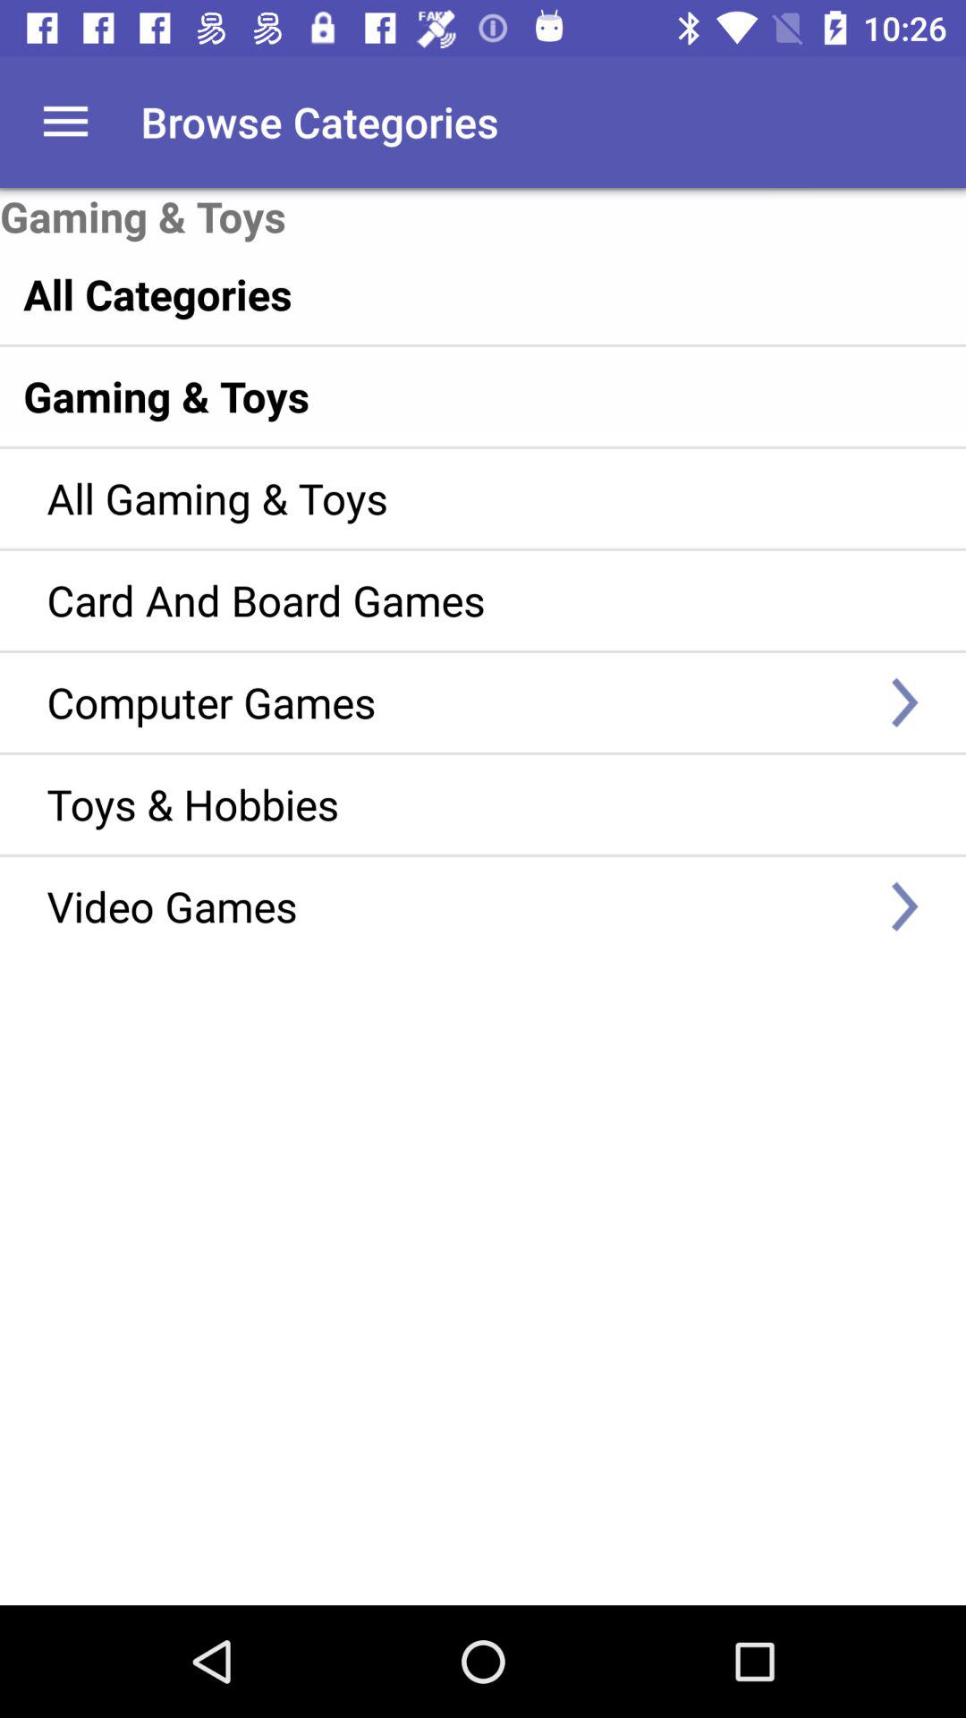 The width and height of the screenshot is (966, 1718). Describe the element at coordinates (65, 122) in the screenshot. I see `turn on the item above the gaming & toys` at that location.